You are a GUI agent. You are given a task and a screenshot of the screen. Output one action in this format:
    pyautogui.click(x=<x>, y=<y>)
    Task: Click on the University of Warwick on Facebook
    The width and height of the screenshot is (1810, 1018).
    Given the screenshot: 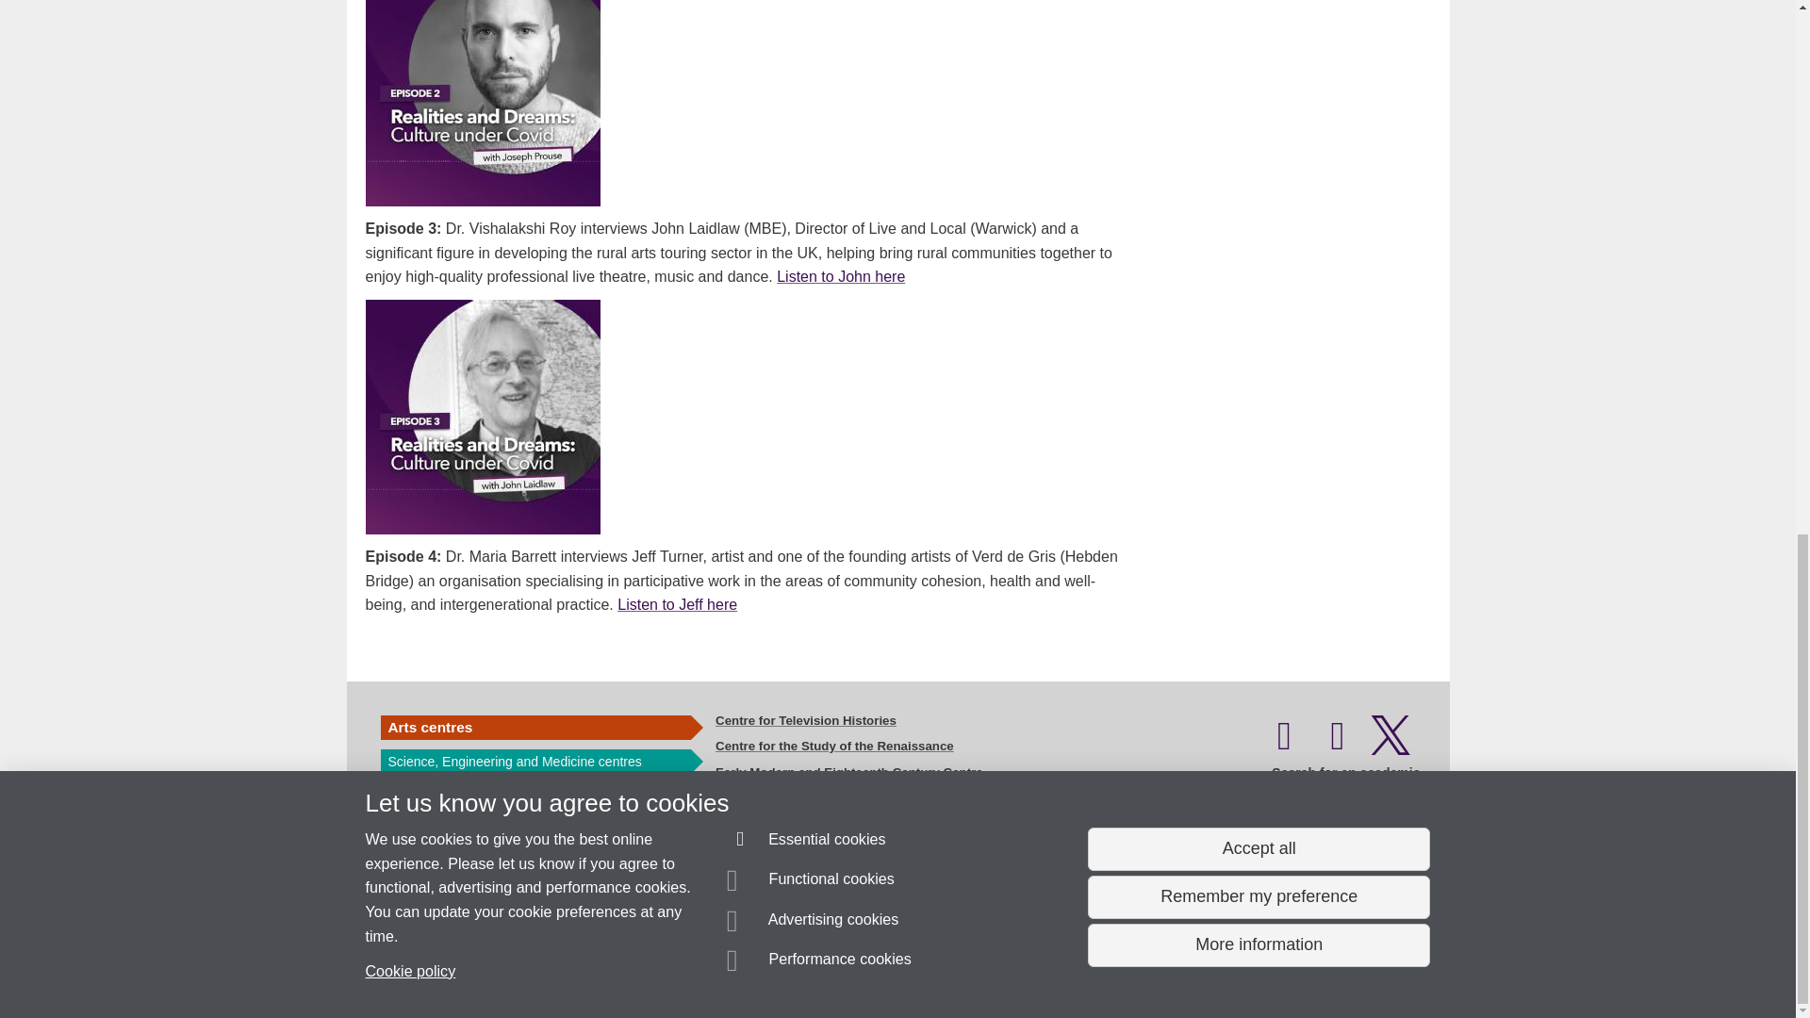 What is the action you would take?
    pyautogui.click(x=1284, y=745)
    